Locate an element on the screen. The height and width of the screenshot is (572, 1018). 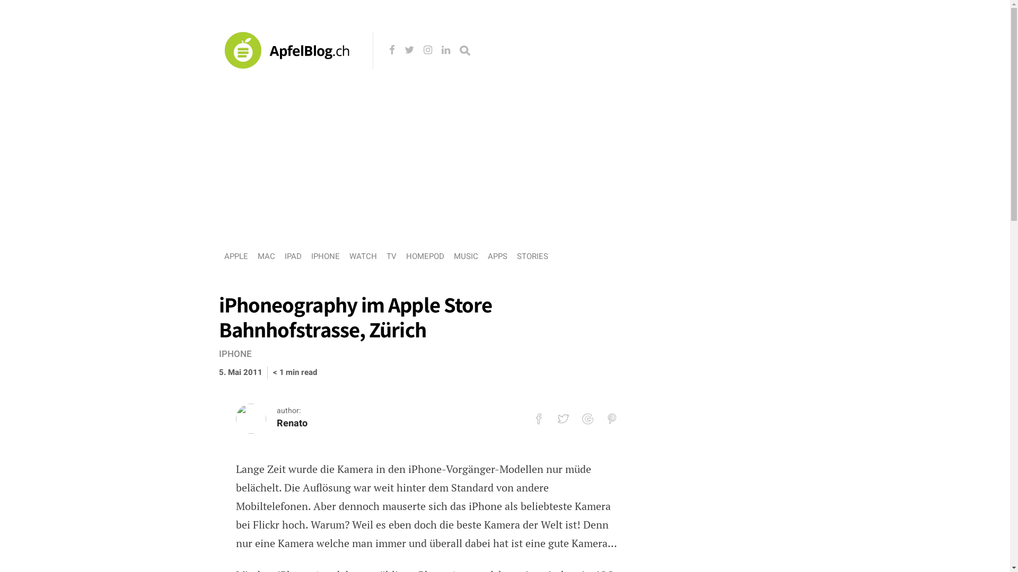
IPAD is located at coordinates (293, 256).